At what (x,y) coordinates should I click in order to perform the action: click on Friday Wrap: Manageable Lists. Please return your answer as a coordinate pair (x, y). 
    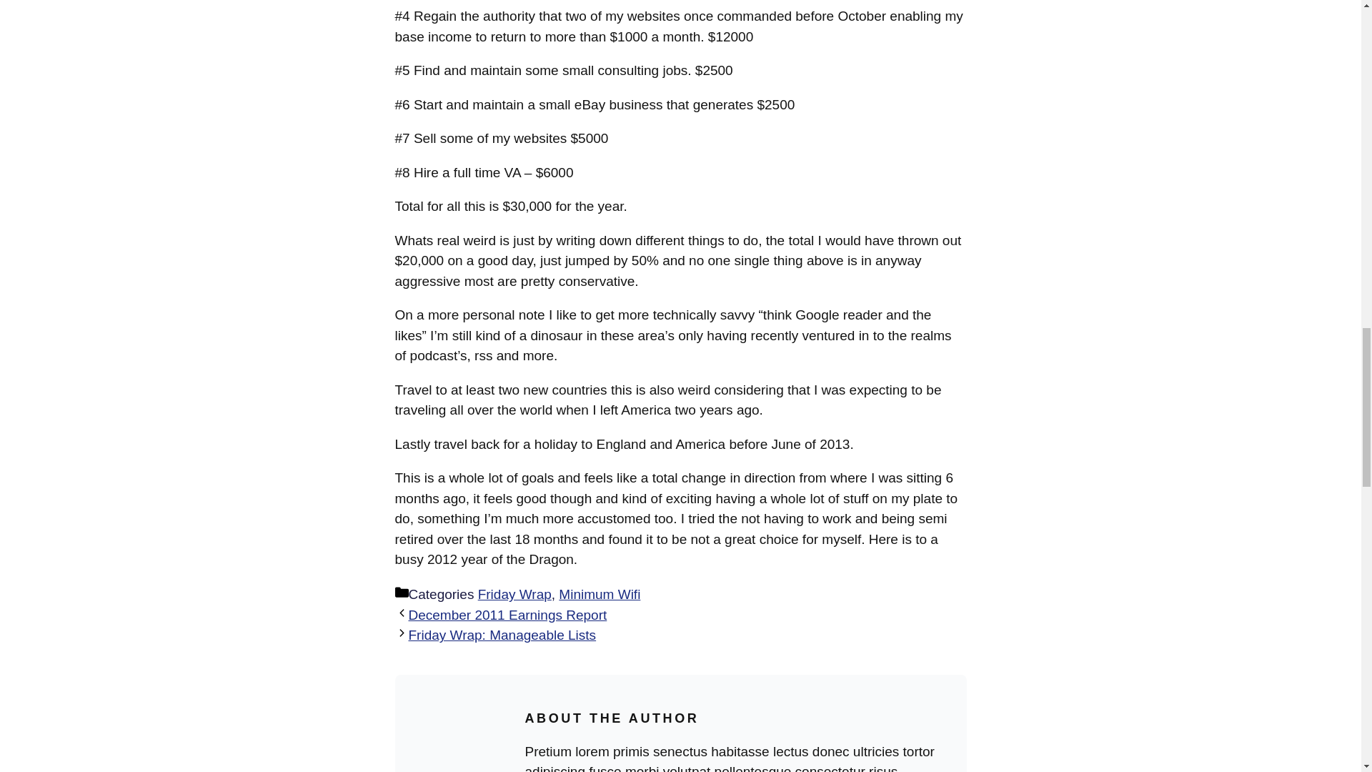
    Looking at the image, I should click on (503, 635).